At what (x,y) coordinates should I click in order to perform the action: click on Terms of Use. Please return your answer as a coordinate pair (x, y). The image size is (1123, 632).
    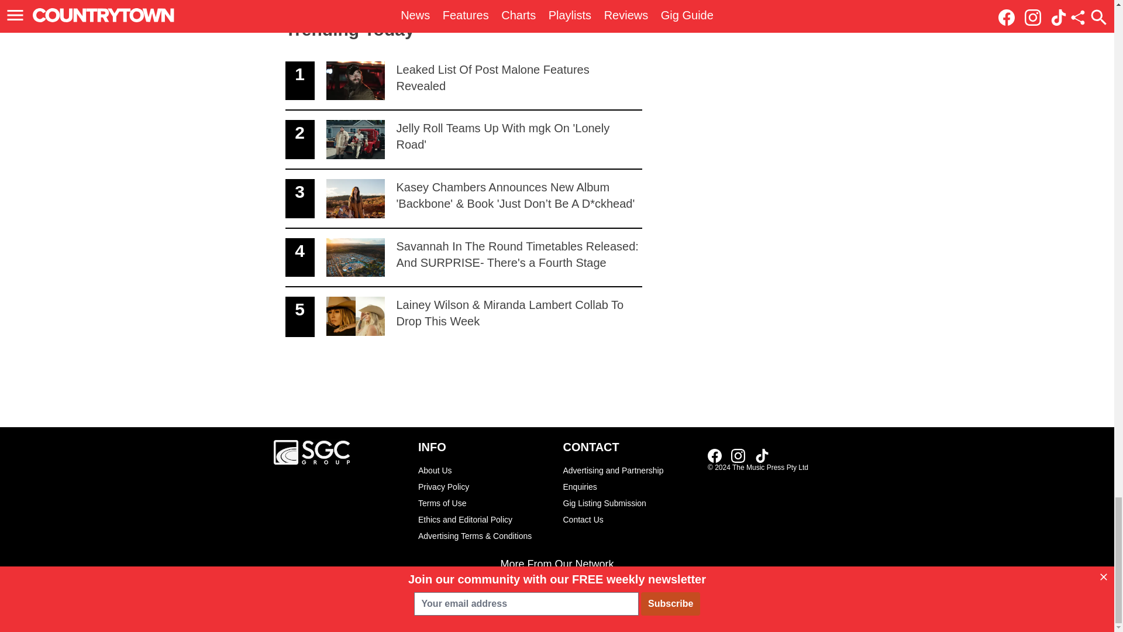
    Looking at the image, I should click on (484, 503).